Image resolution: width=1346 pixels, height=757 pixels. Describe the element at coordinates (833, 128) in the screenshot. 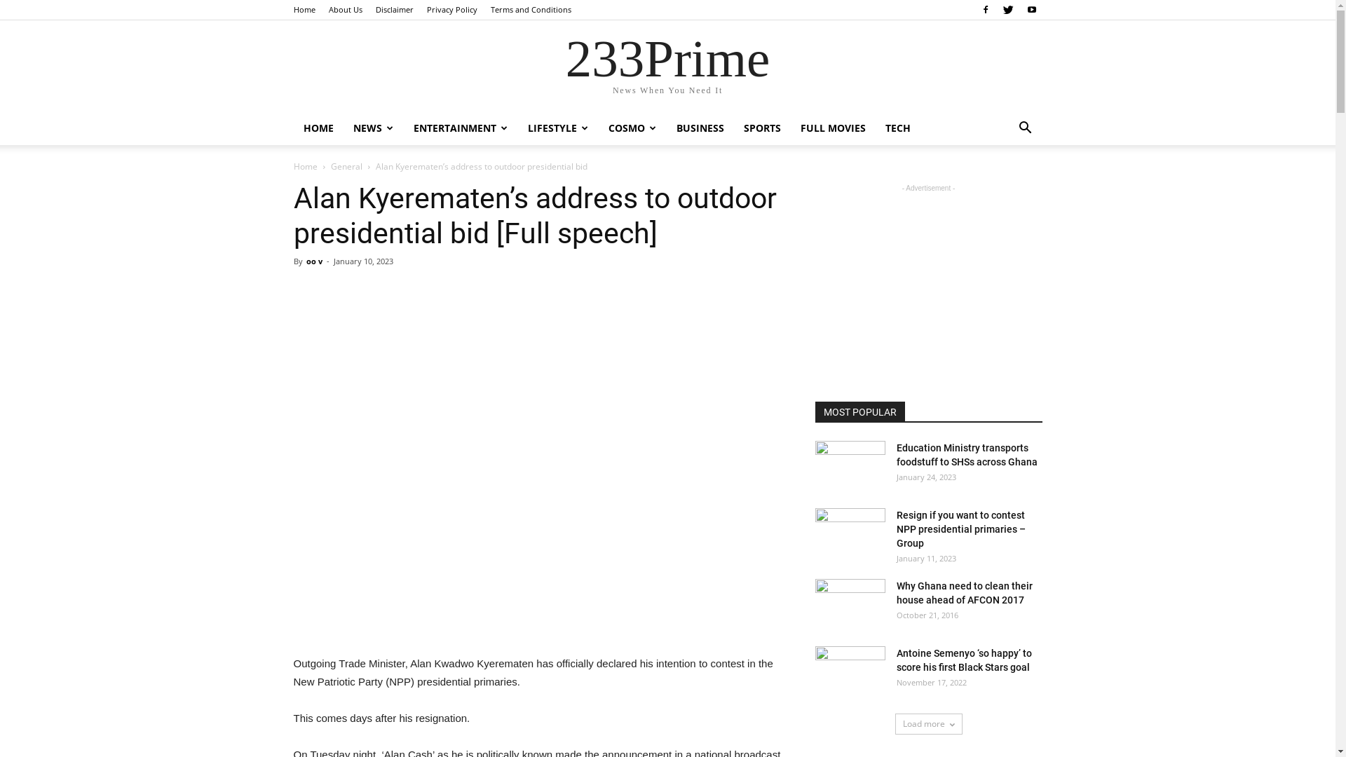

I see `FULL MOVIES` at that location.